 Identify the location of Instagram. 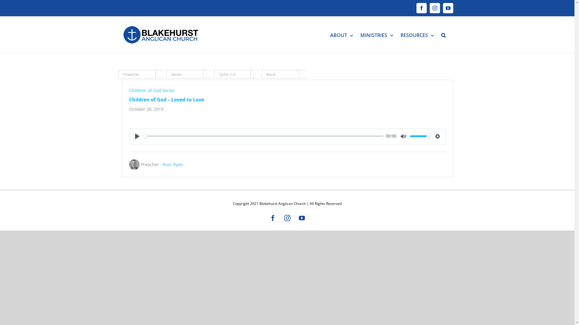
(435, 8).